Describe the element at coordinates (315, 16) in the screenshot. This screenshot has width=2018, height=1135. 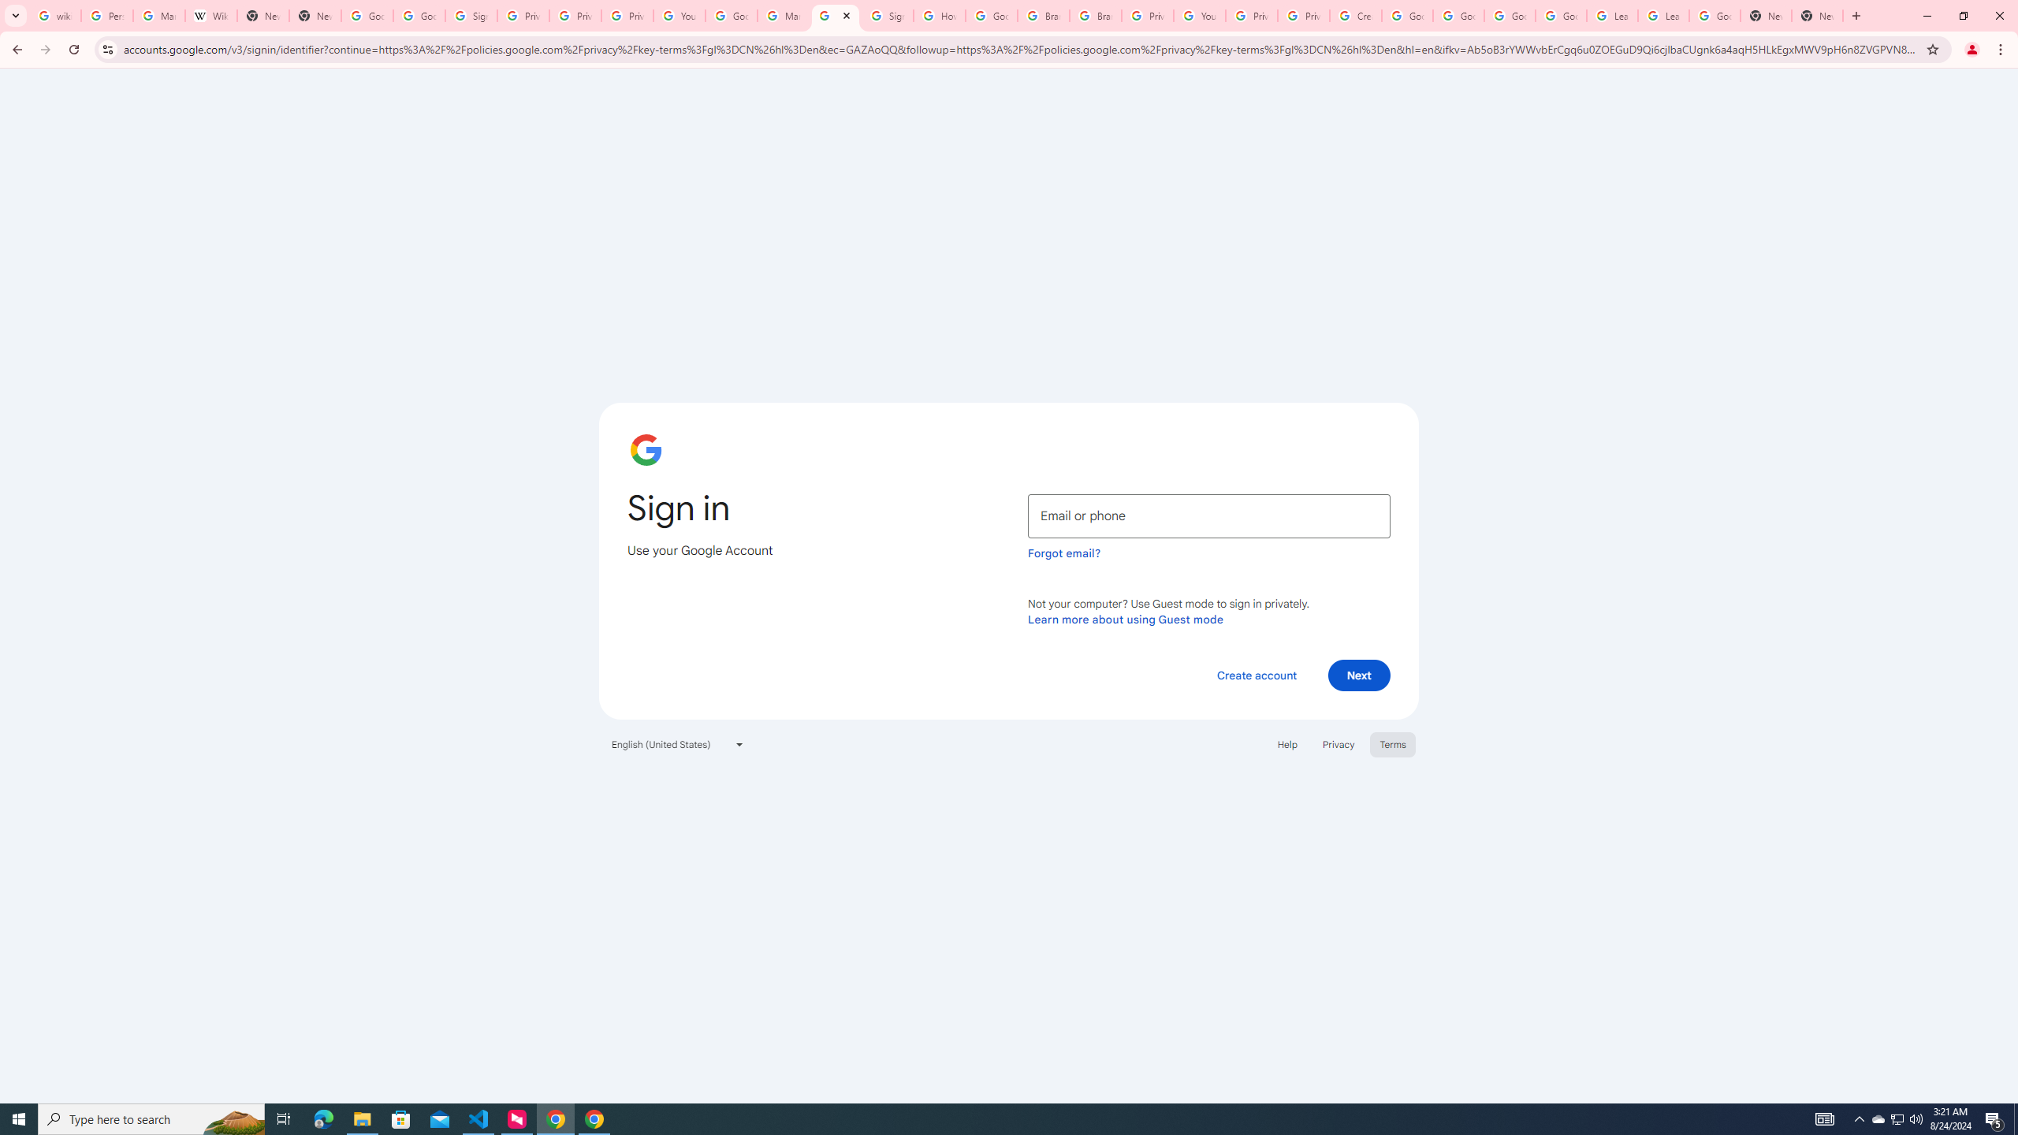
I see `New Tab` at that location.